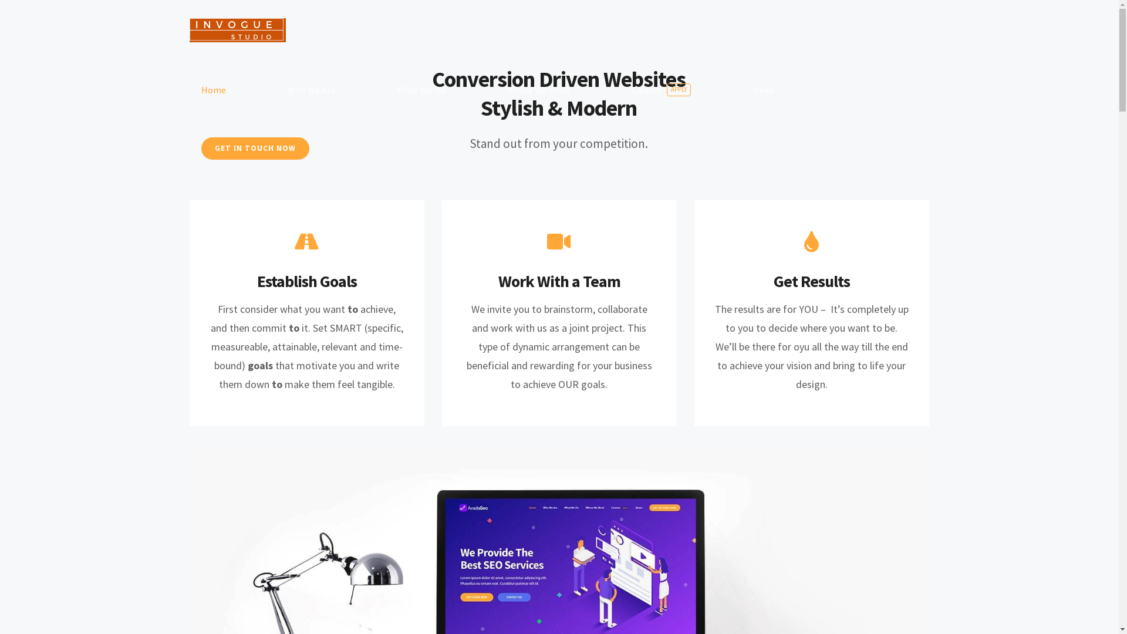 The width and height of the screenshot is (1127, 634). Describe the element at coordinates (547, 605) in the screenshot. I see `Twitter` at that location.